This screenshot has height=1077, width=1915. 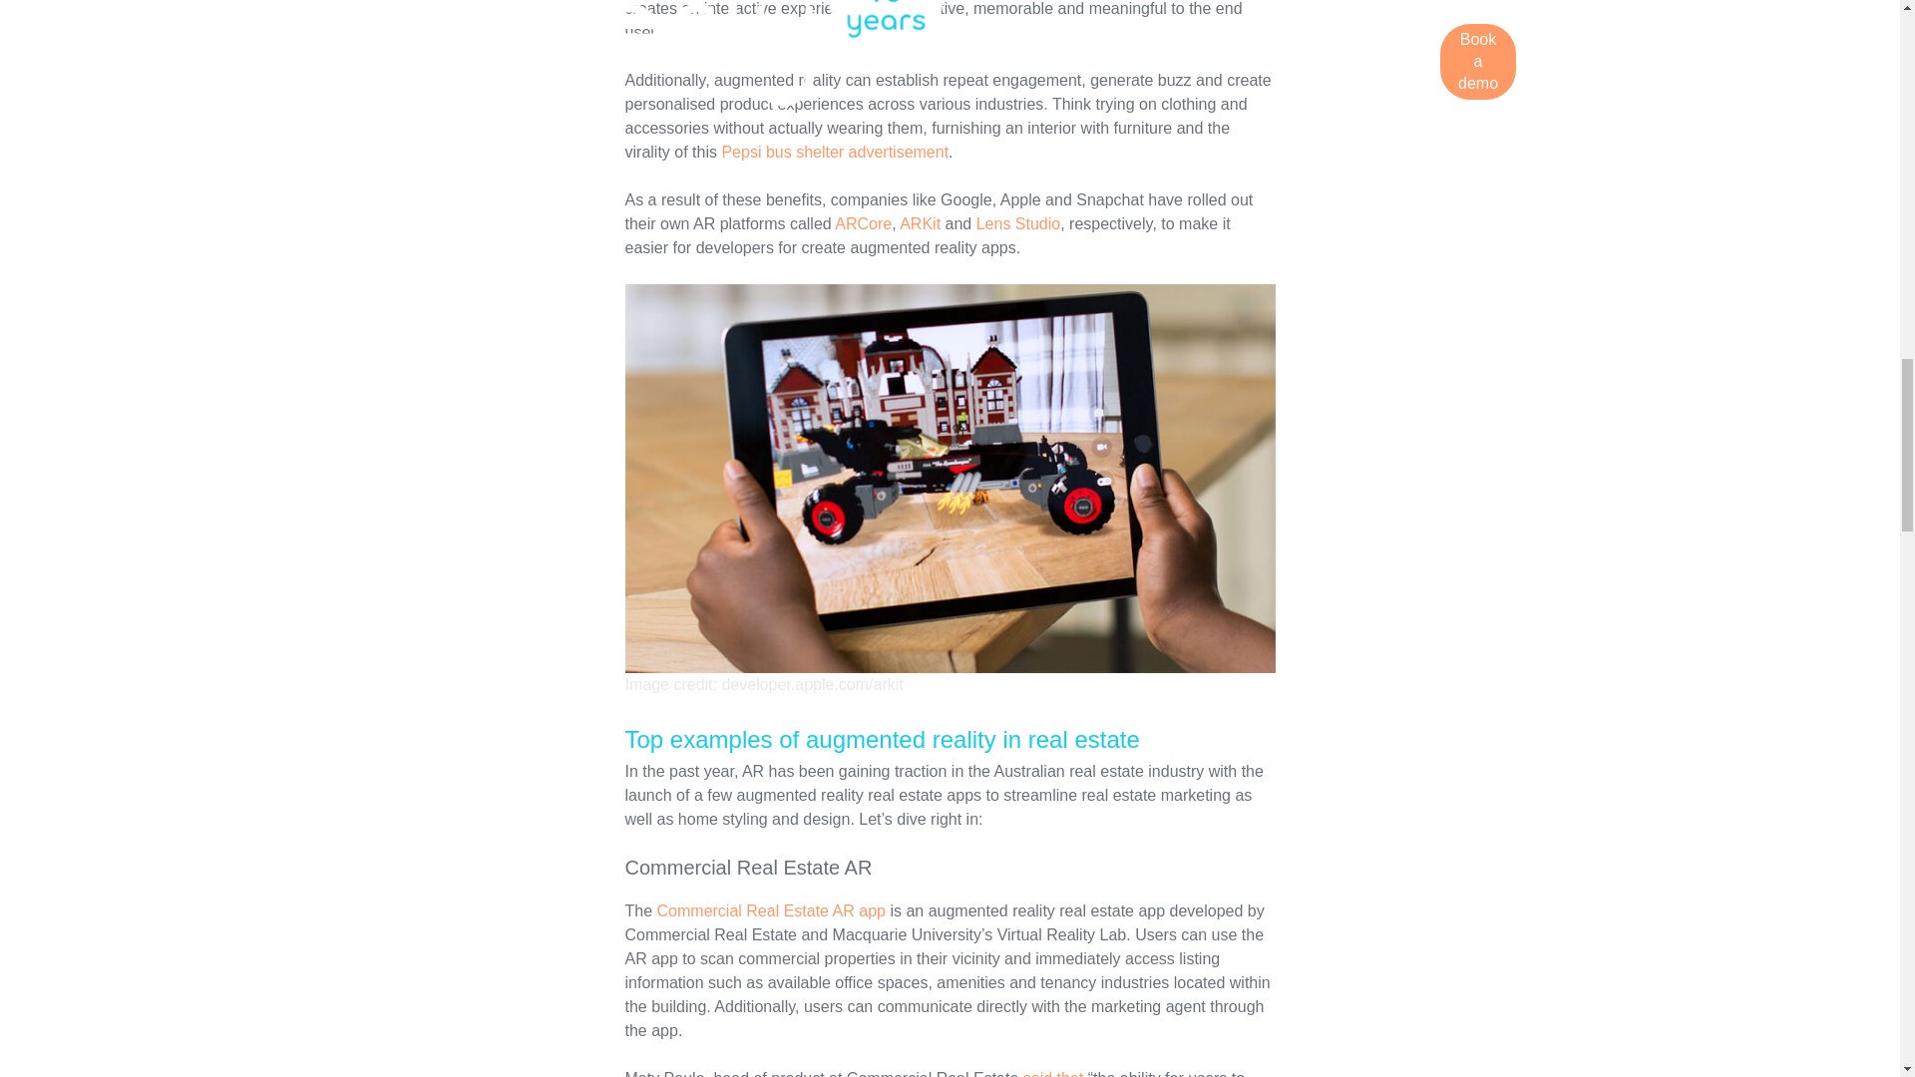 I want to click on ARKit, so click(x=920, y=223).